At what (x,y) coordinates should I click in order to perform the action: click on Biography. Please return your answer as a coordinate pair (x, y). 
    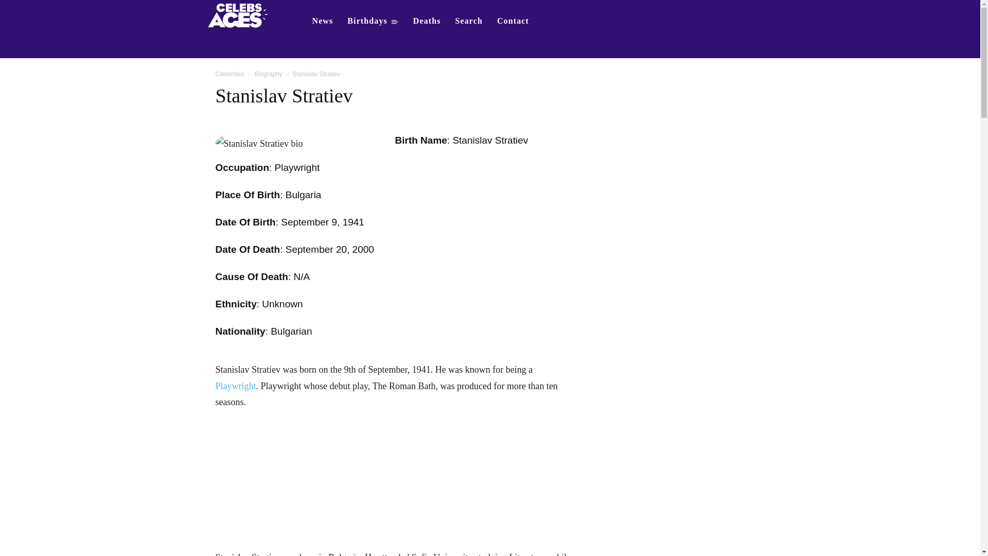
    Looking at the image, I should click on (269, 74).